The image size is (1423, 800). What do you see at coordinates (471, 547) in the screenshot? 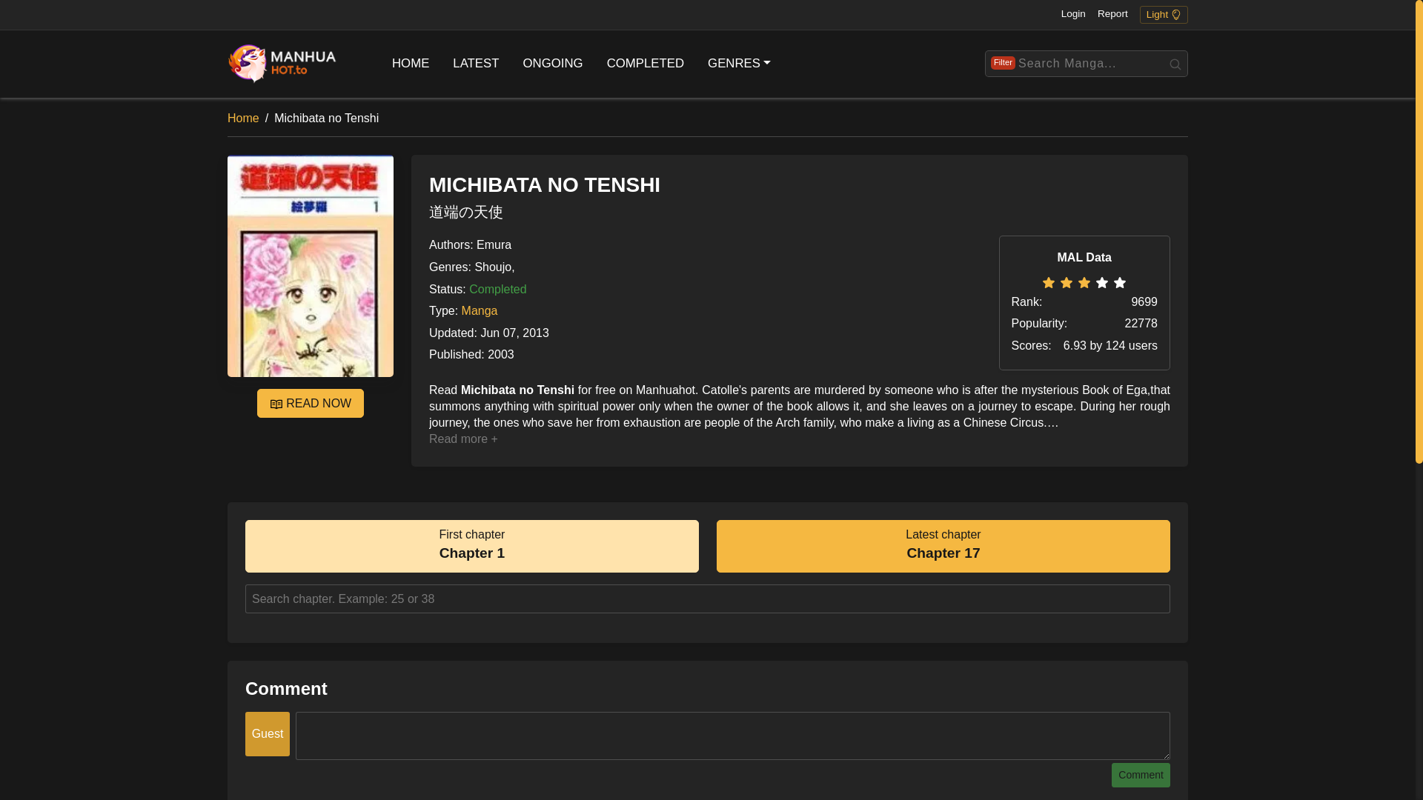
I see `Manhuahot` at bounding box center [471, 547].